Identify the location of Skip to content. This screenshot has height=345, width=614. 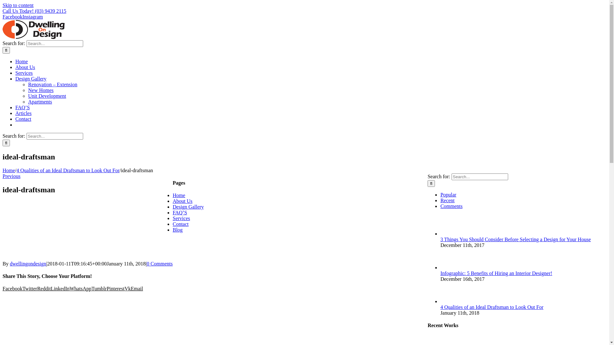
(18, 5).